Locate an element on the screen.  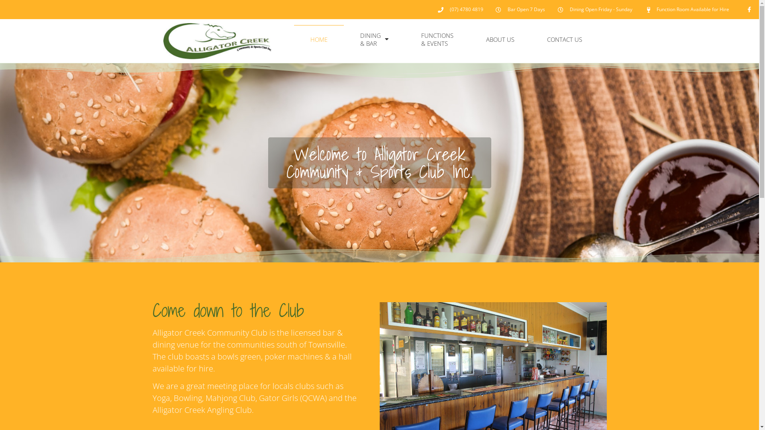
CONTACT US is located at coordinates (565, 39).